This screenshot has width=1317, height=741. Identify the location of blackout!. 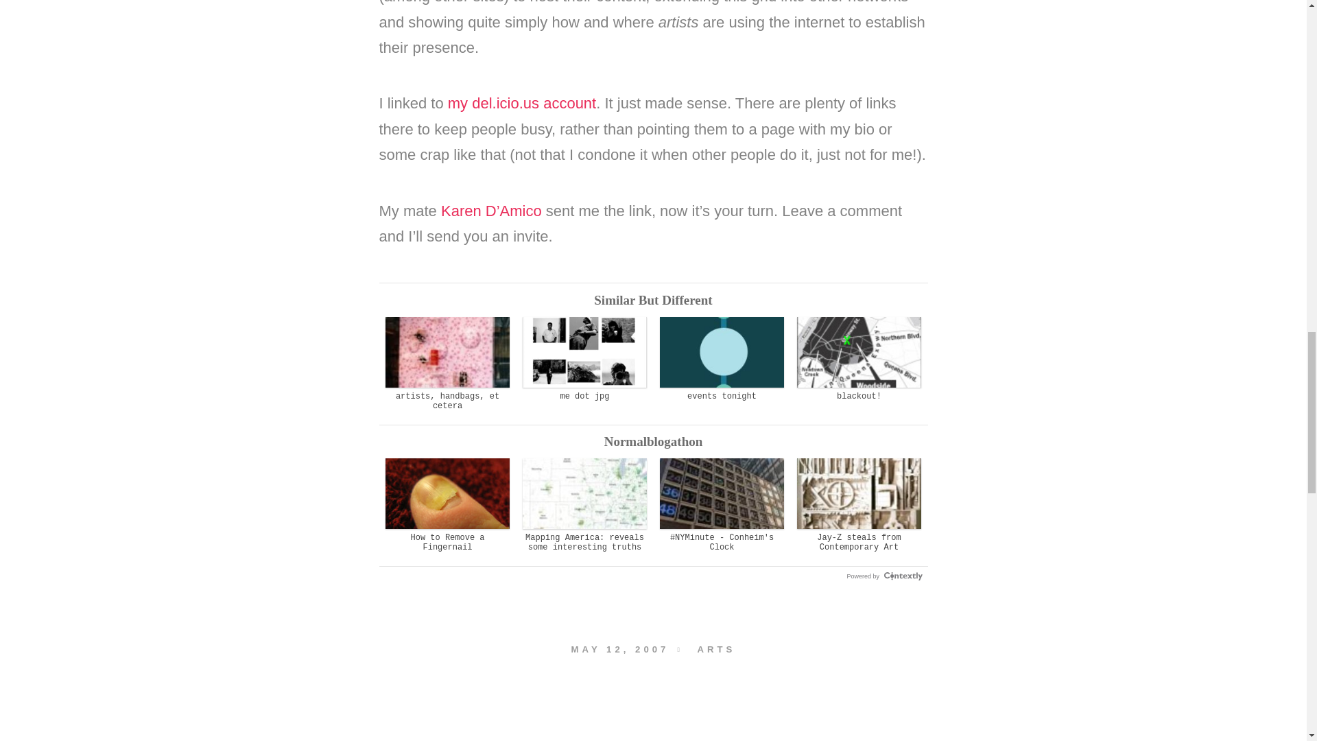
(859, 360).